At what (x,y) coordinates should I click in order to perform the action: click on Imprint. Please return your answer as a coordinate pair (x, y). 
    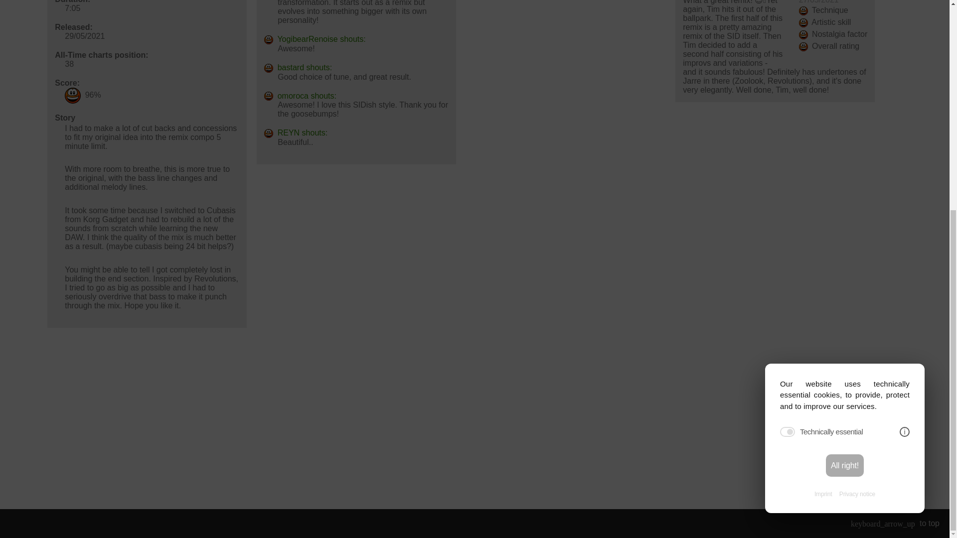
    Looking at the image, I should click on (822, 153).